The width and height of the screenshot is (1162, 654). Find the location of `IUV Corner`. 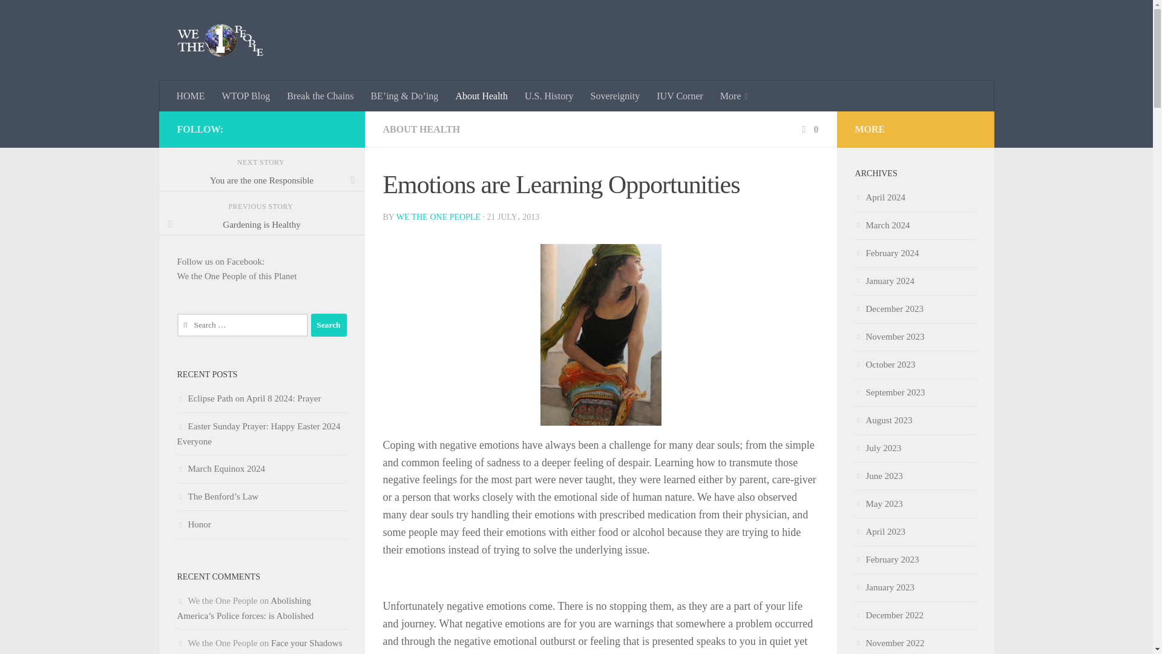

IUV Corner is located at coordinates (680, 96).